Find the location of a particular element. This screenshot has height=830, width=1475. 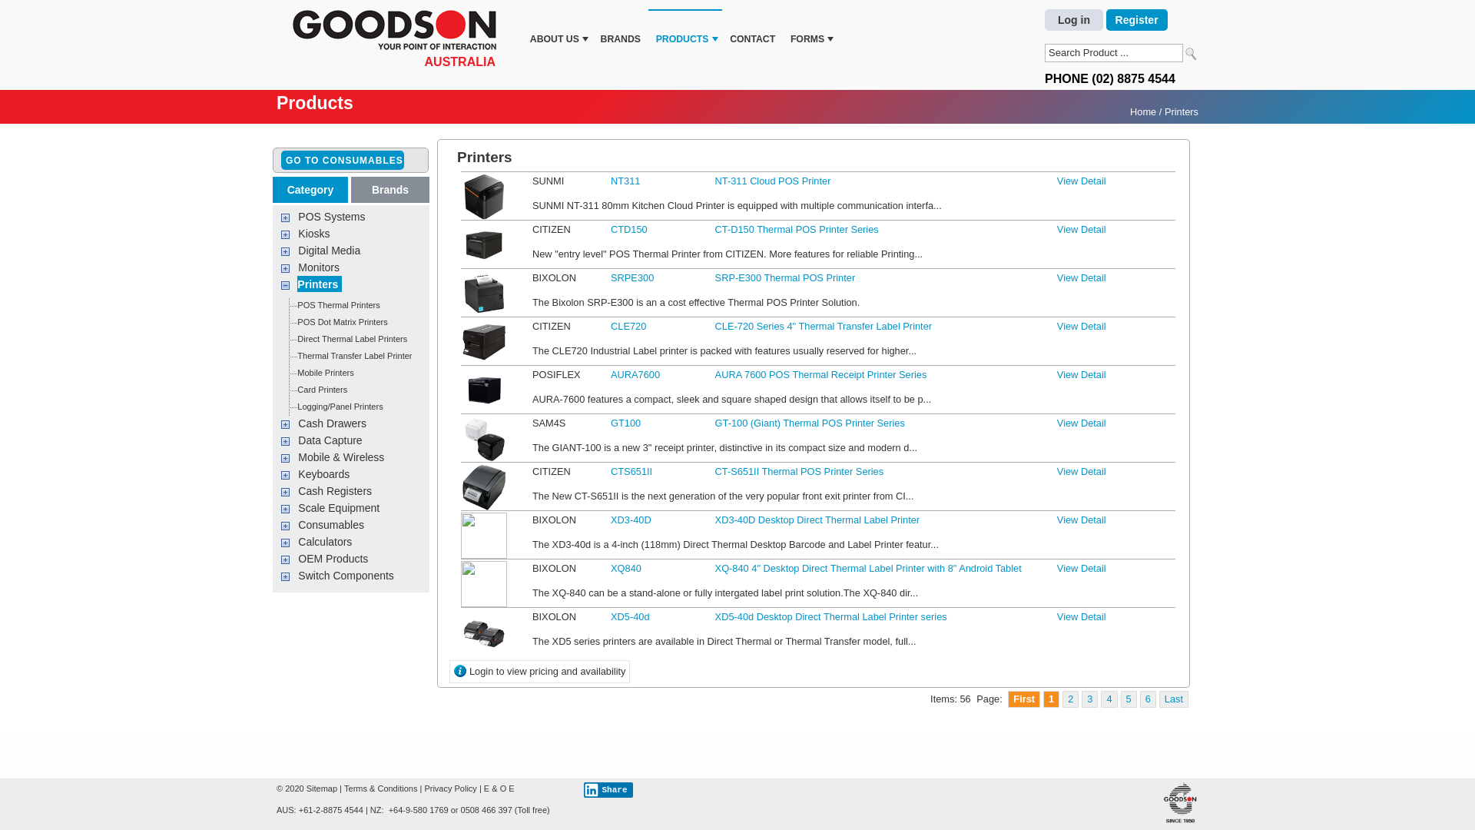

Share is located at coordinates (608, 790).